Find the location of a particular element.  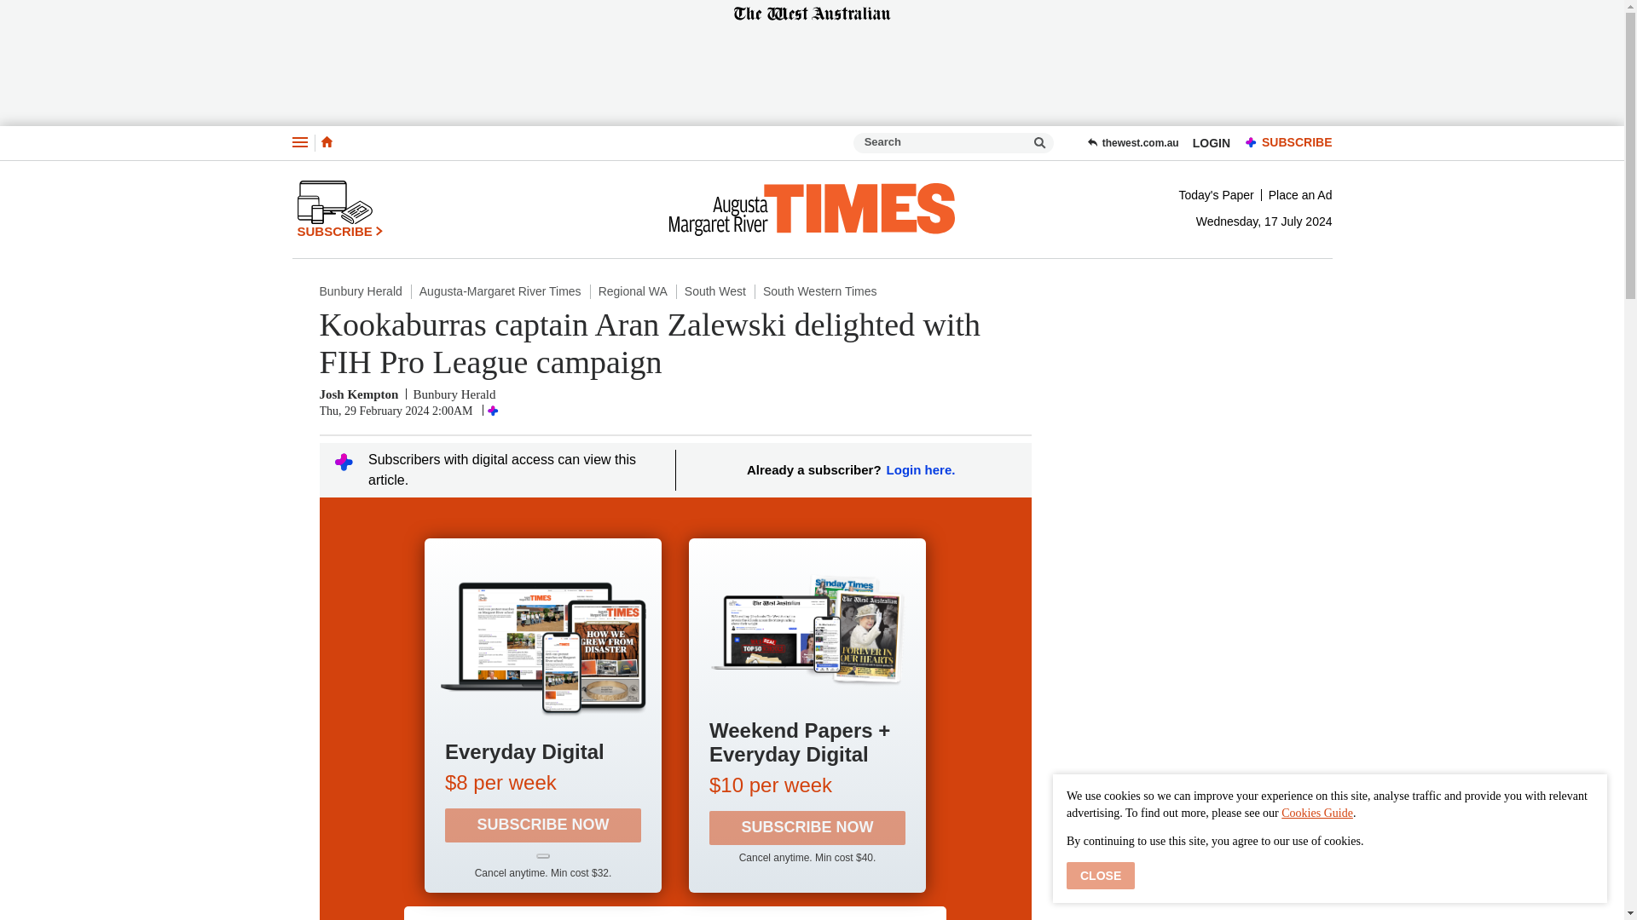

Home is located at coordinates (326, 141).